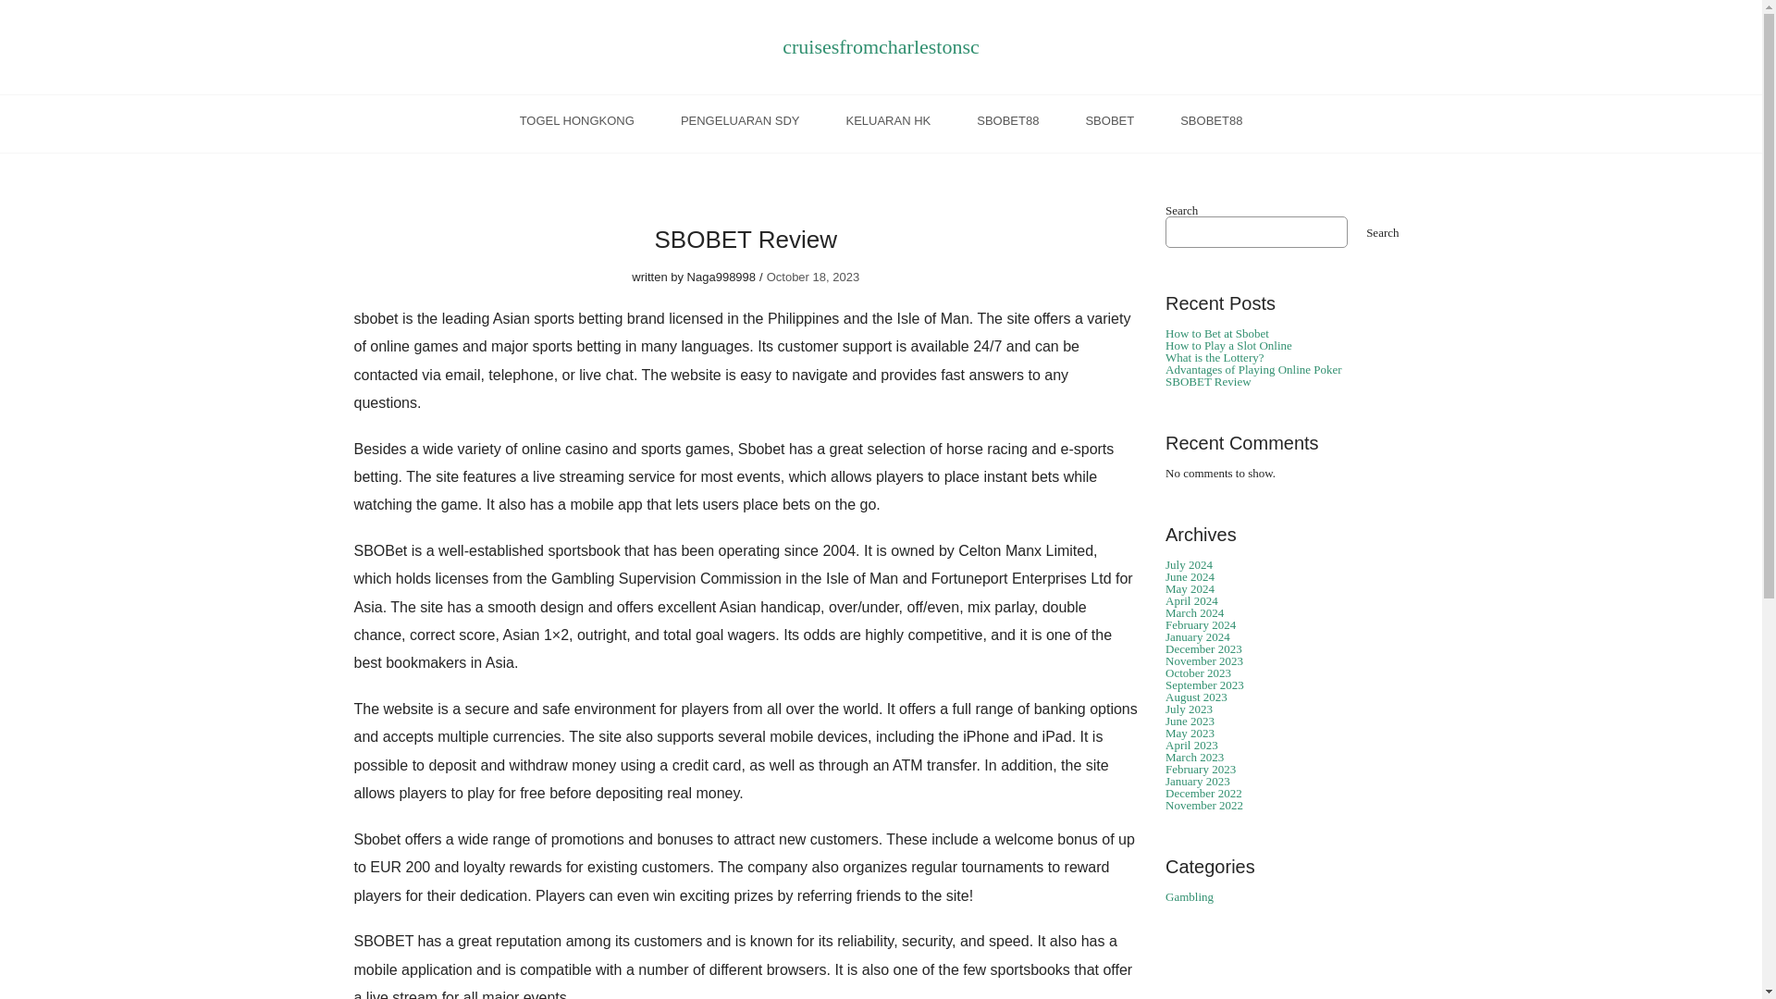 This screenshot has width=1776, height=999. I want to click on Search, so click(1382, 231).